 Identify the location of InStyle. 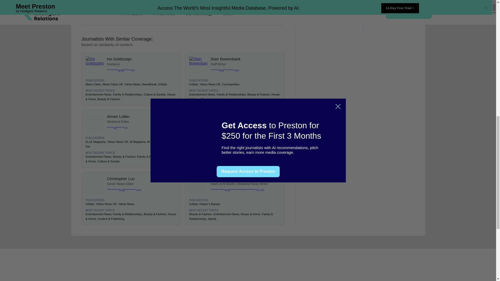
(193, 84).